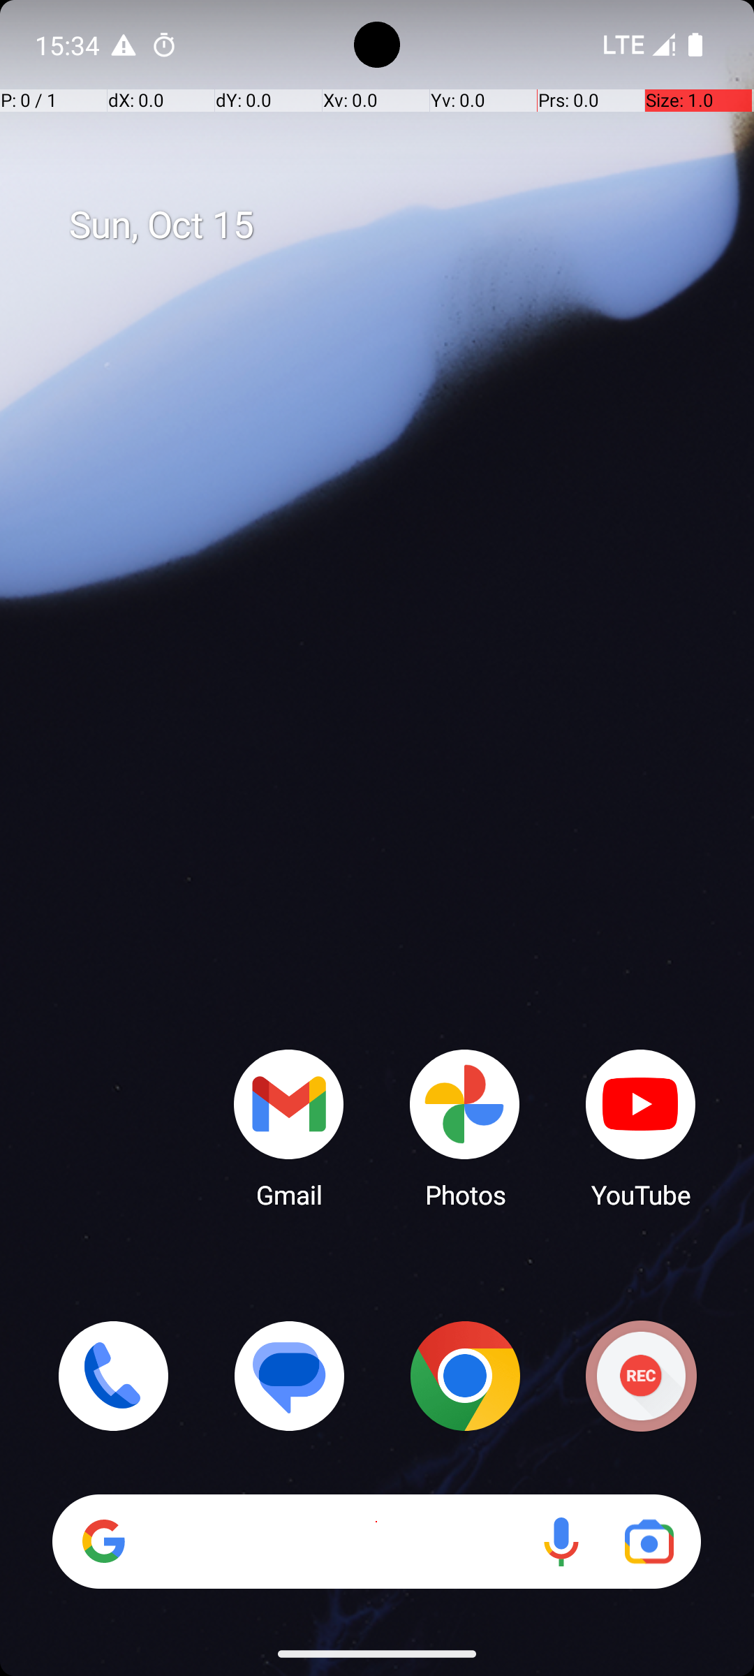 Image resolution: width=754 pixels, height=1676 pixels. What do you see at coordinates (73, 1522) in the screenshot?
I see `Retake` at bounding box center [73, 1522].